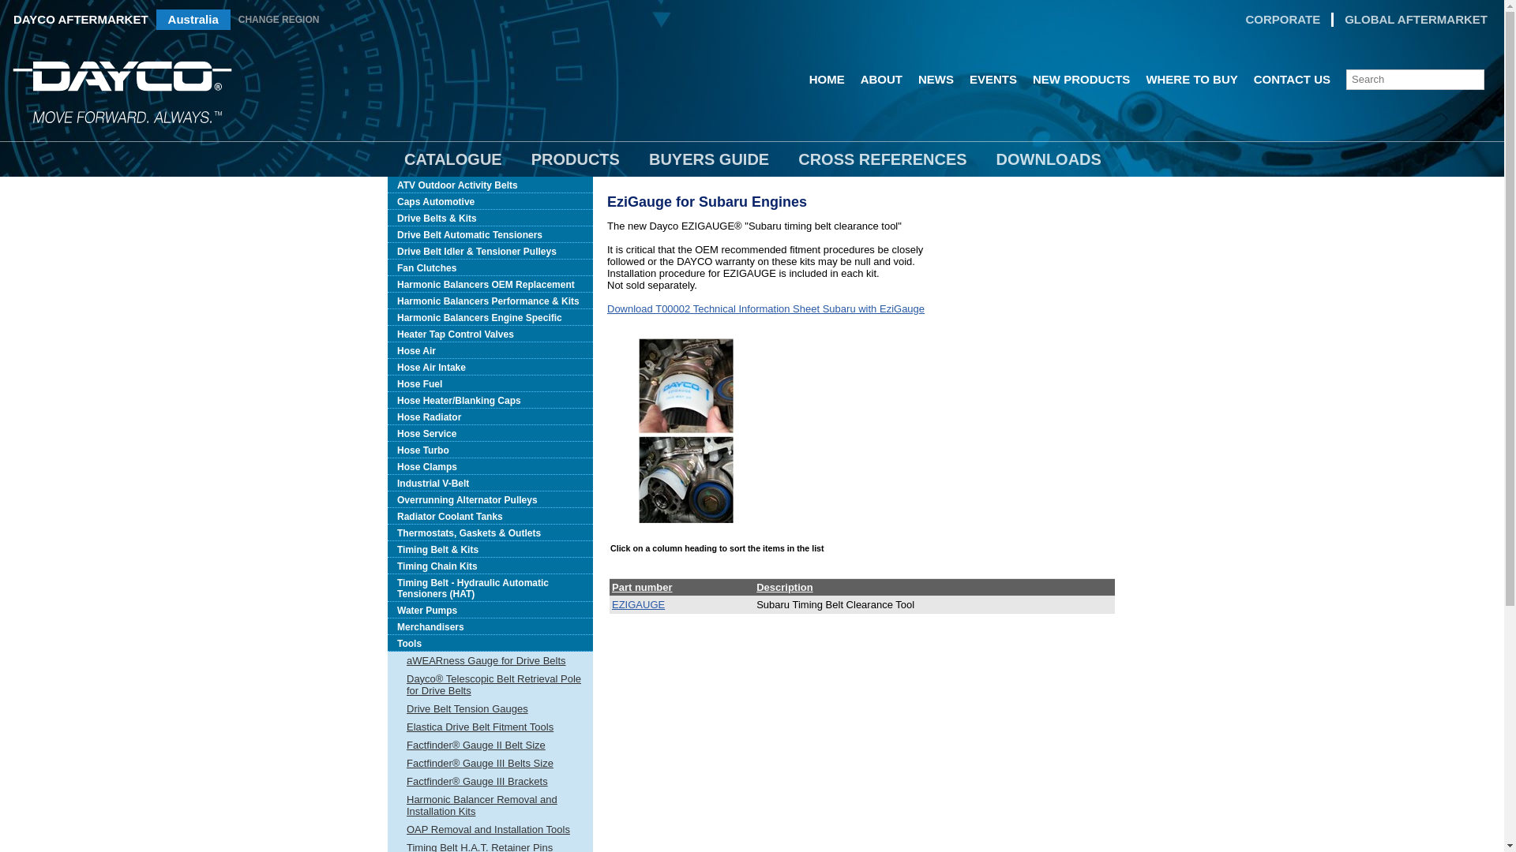  What do you see at coordinates (490, 533) in the screenshot?
I see `Thermostats, Gaskets & Outlets` at bounding box center [490, 533].